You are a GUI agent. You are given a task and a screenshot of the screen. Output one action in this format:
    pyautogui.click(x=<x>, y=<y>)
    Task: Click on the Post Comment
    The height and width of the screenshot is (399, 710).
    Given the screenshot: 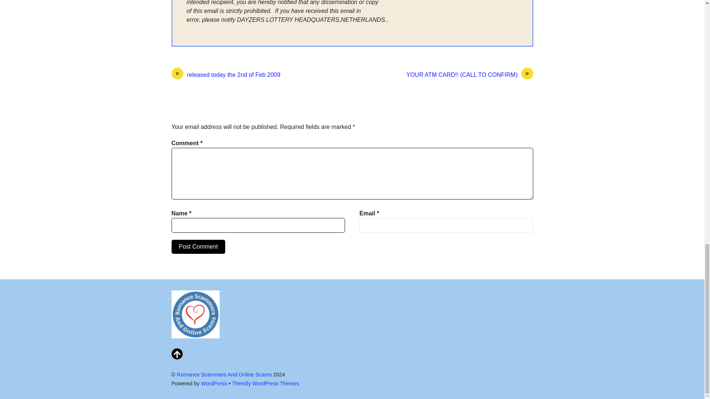 What is the action you would take?
    pyautogui.click(x=199, y=247)
    